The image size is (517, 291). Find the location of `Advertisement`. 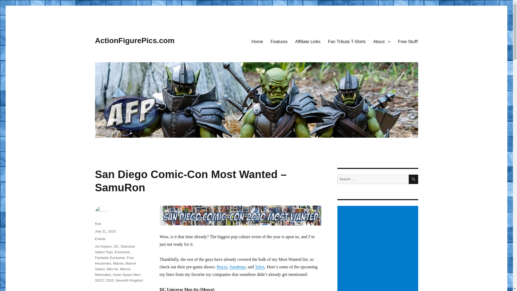

Advertisement is located at coordinates (378, 248).